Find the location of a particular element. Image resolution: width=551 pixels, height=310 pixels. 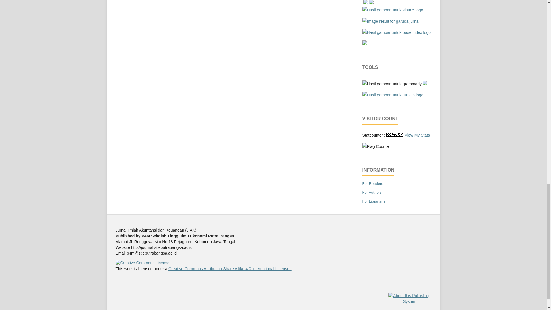

DOAJ is located at coordinates (364, 43).